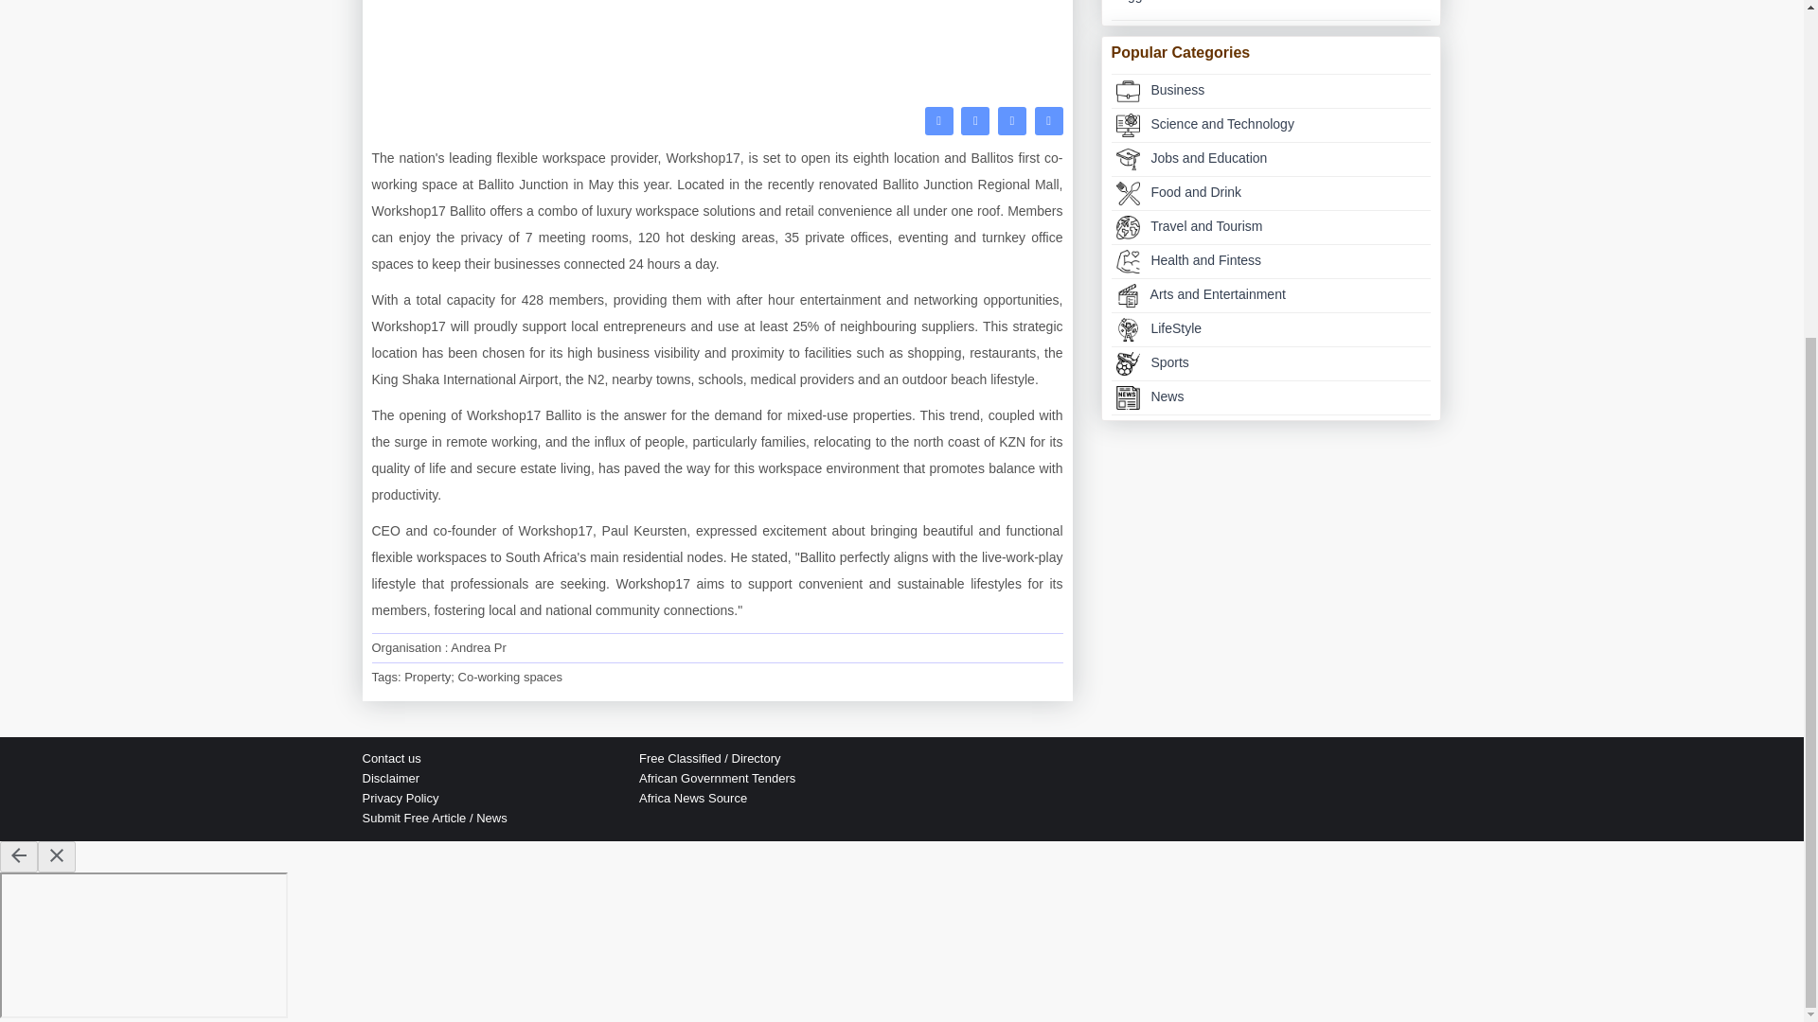 The width and height of the screenshot is (1818, 1022). What do you see at coordinates (1271, 193) in the screenshot?
I see `Food and Drink` at bounding box center [1271, 193].